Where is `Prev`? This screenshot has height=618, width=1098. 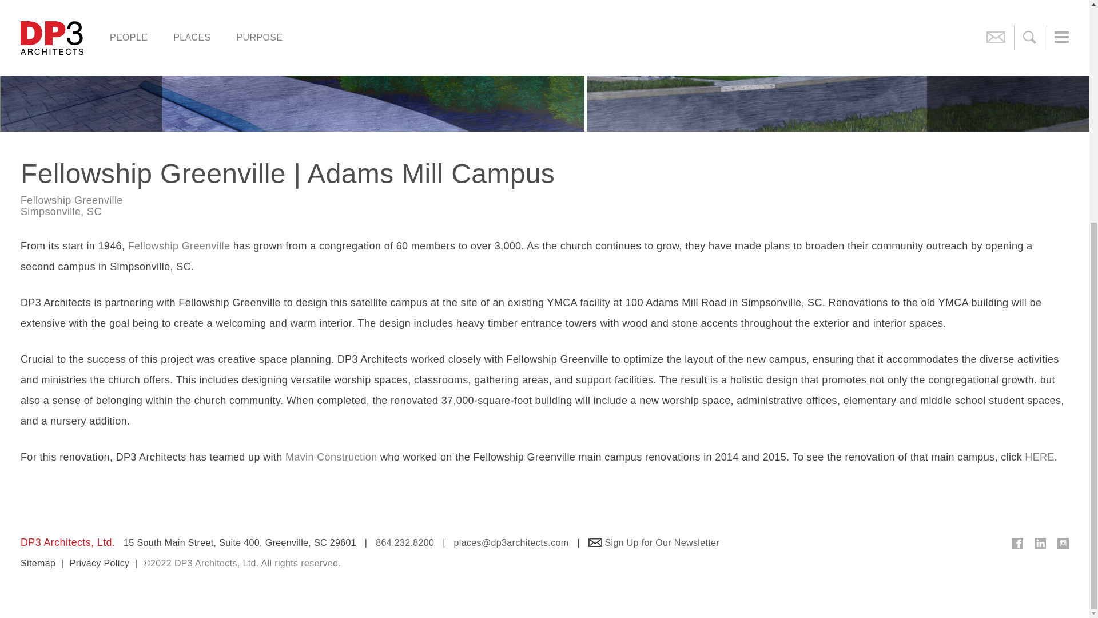
Prev is located at coordinates (81, 66).